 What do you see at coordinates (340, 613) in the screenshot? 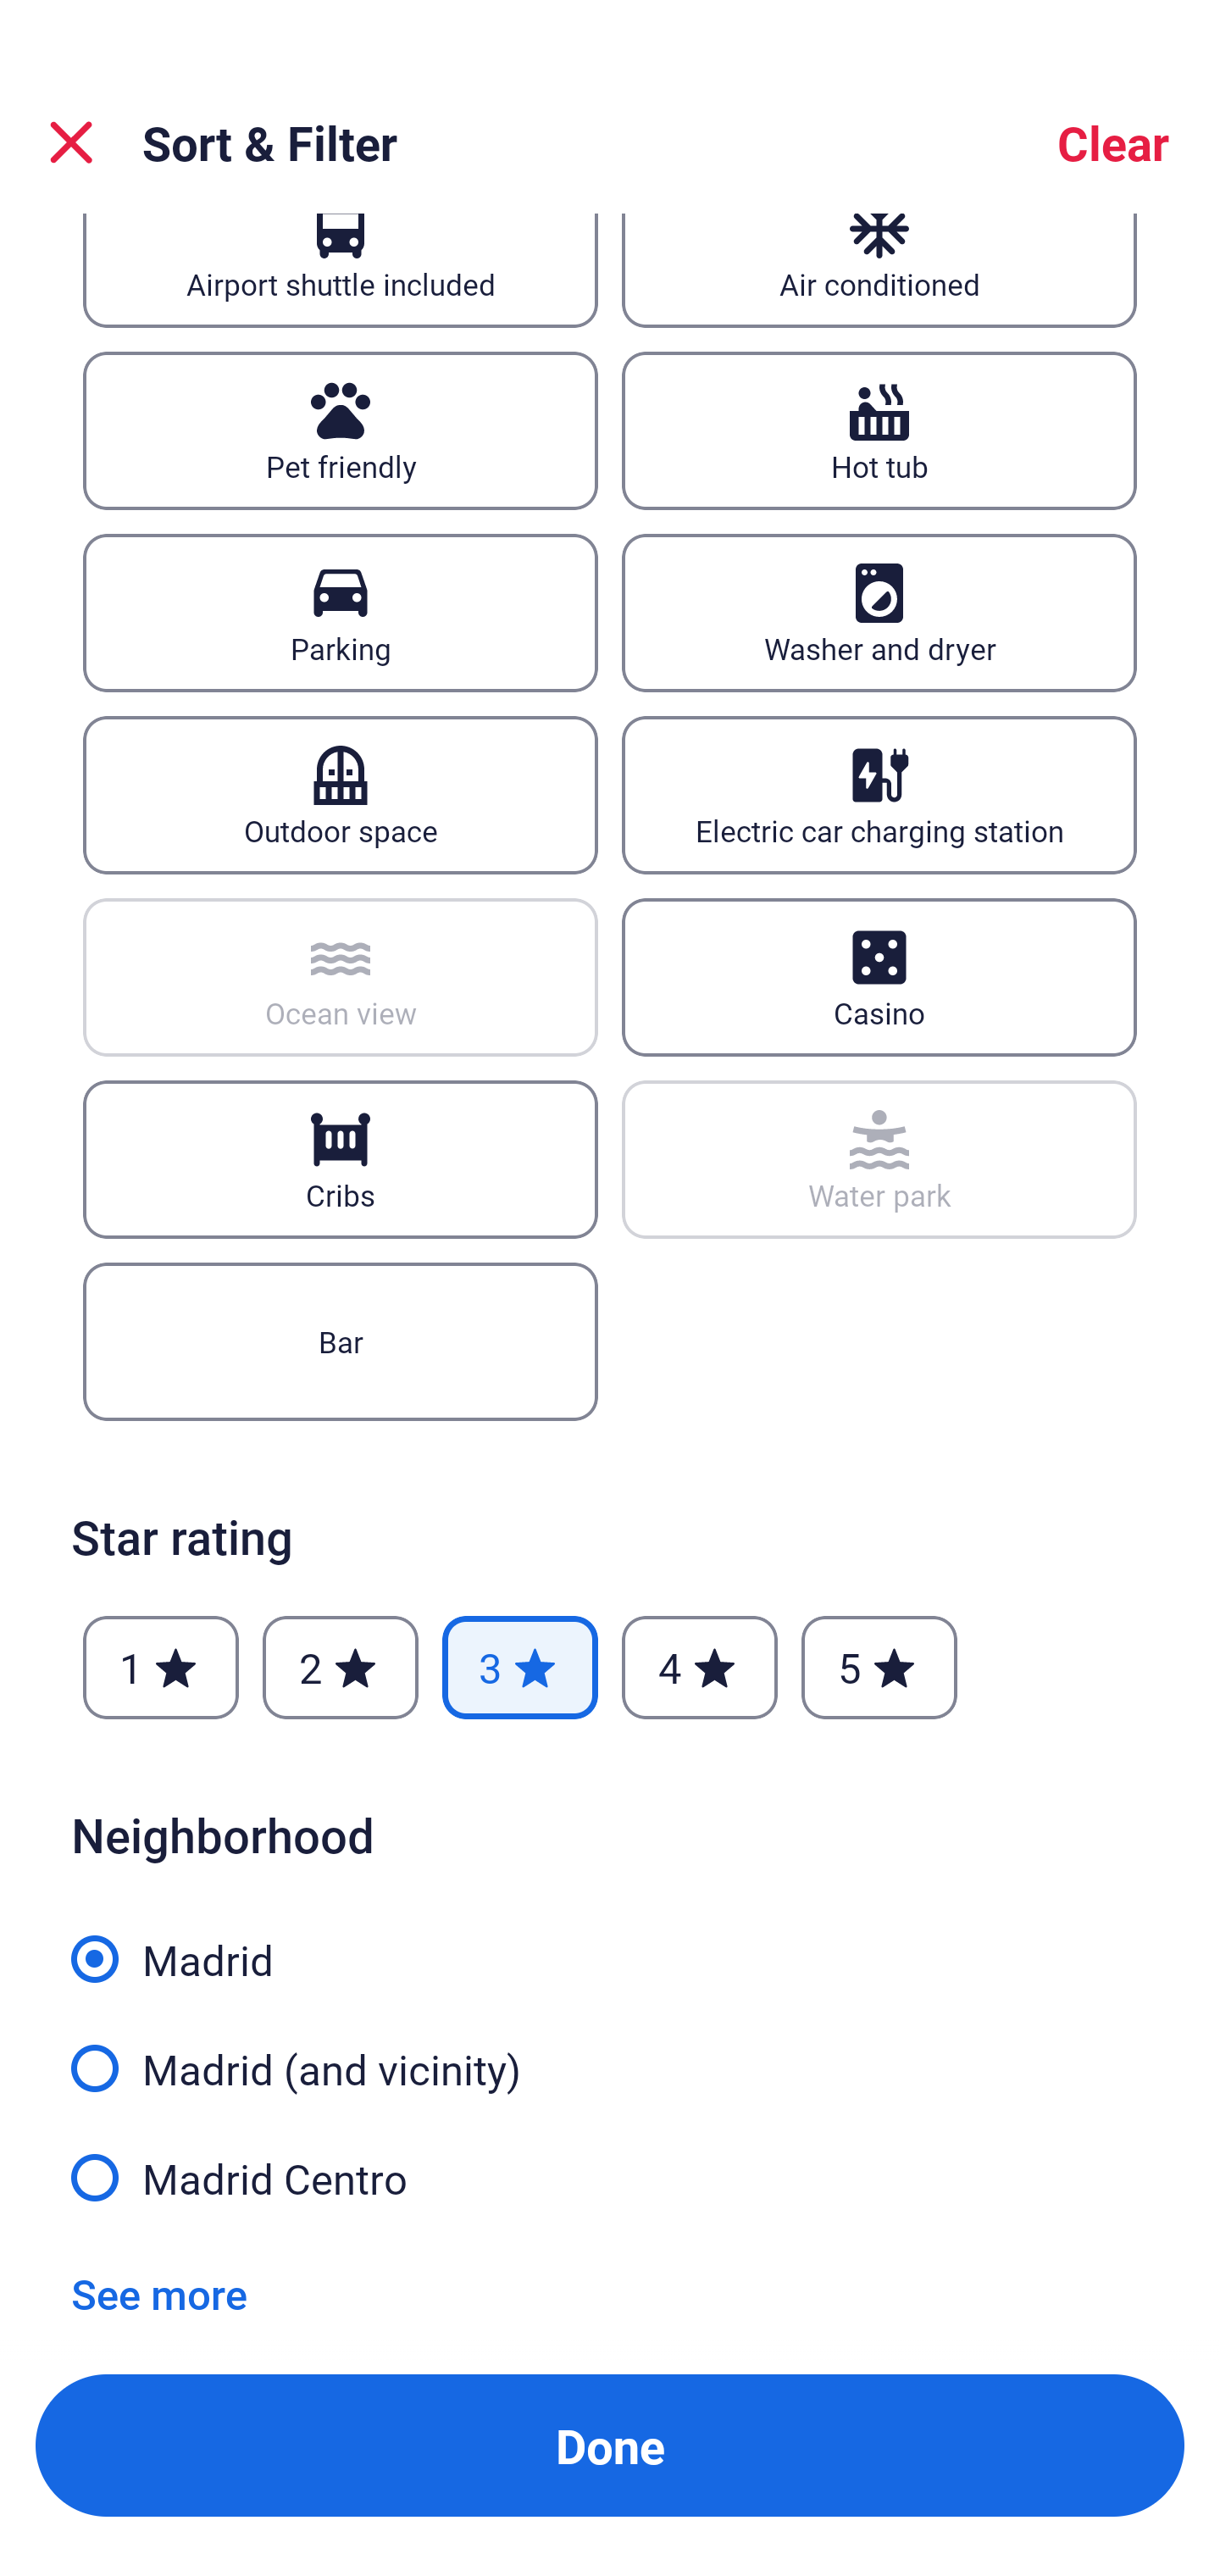
I see `Parking` at bounding box center [340, 613].